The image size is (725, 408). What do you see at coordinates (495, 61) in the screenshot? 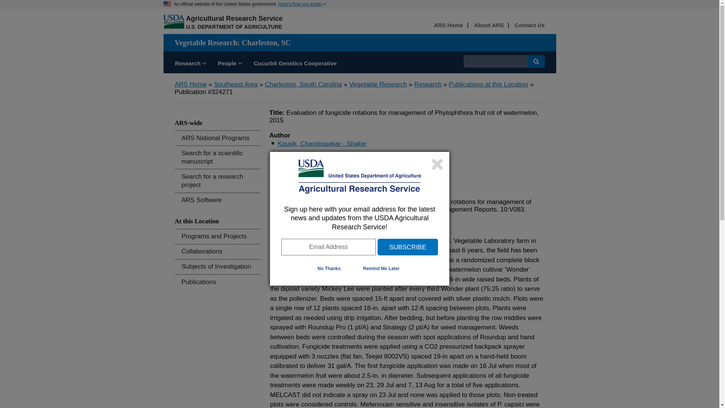
I see `search` at bounding box center [495, 61].